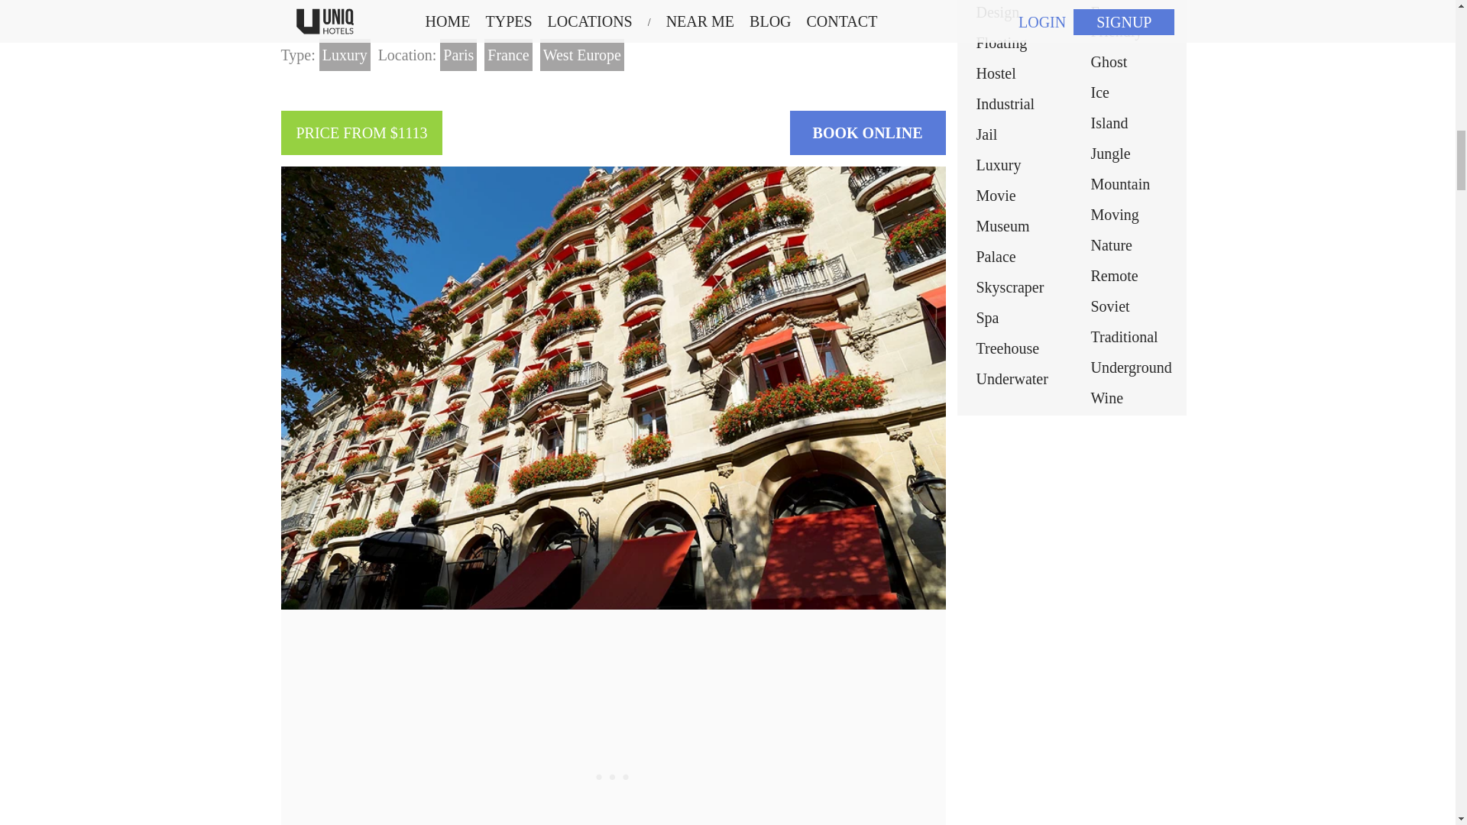  What do you see at coordinates (345, 54) in the screenshot?
I see `Luxury` at bounding box center [345, 54].